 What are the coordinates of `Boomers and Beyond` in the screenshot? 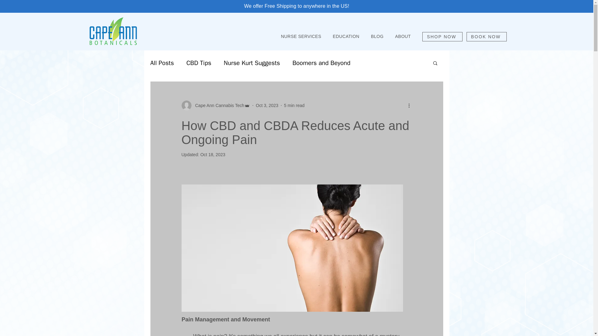 It's located at (321, 62).